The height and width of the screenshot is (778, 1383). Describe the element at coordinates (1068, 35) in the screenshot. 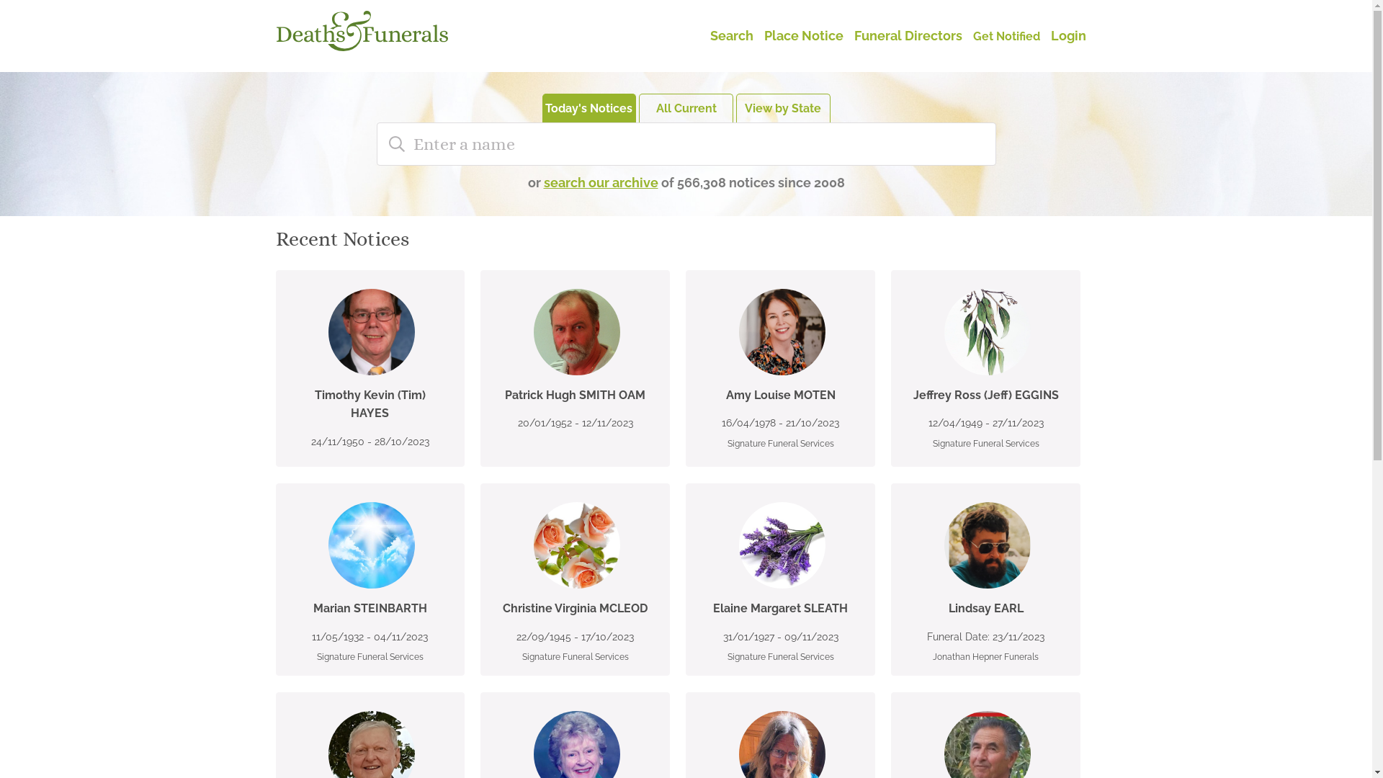

I see `Login` at that location.